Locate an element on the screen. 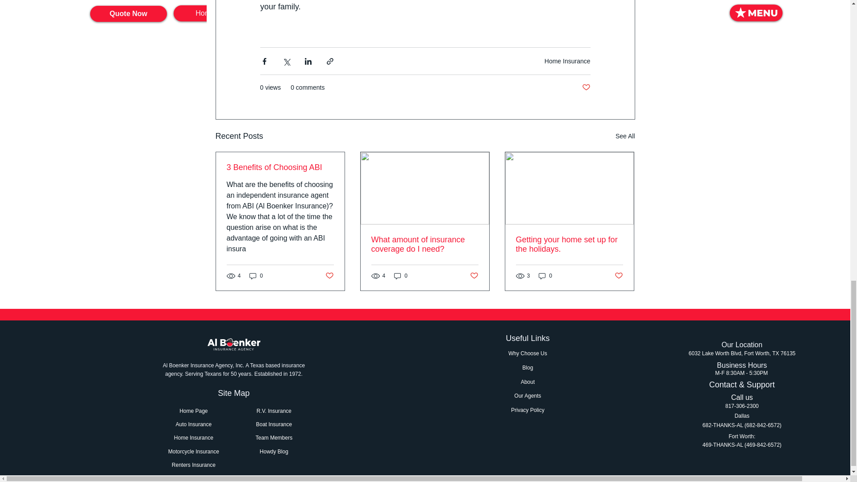 The image size is (857, 482). 0 is located at coordinates (256, 276).